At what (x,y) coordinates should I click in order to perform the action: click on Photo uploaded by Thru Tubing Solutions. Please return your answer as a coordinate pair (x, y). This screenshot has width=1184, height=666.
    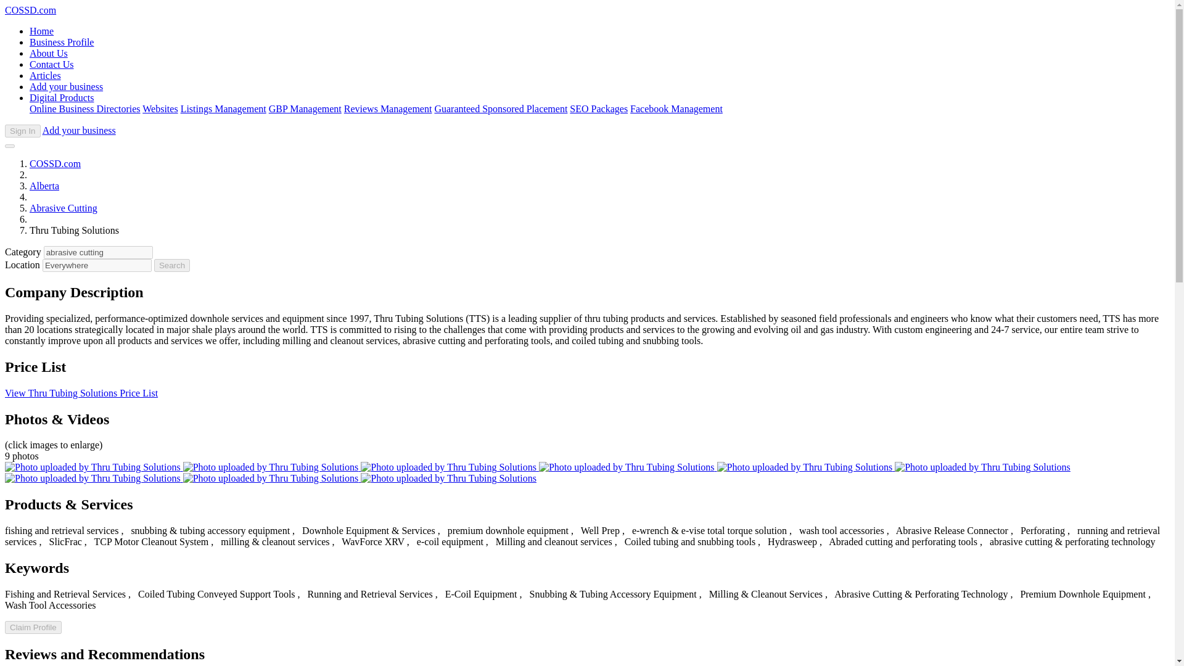
    Looking at the image, I should click on (272, 478).